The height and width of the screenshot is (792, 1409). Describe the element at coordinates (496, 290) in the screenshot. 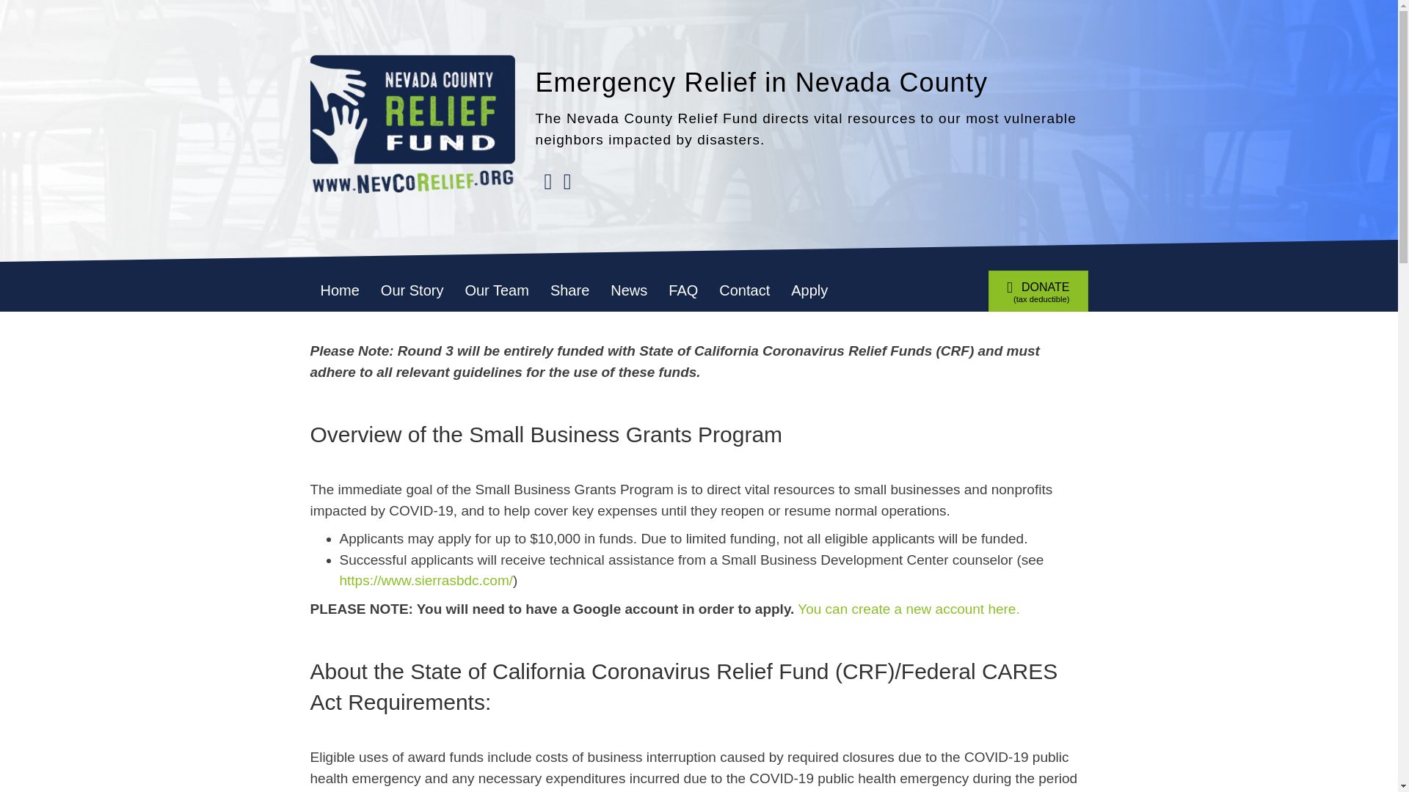

I see `Our Team` at that location.